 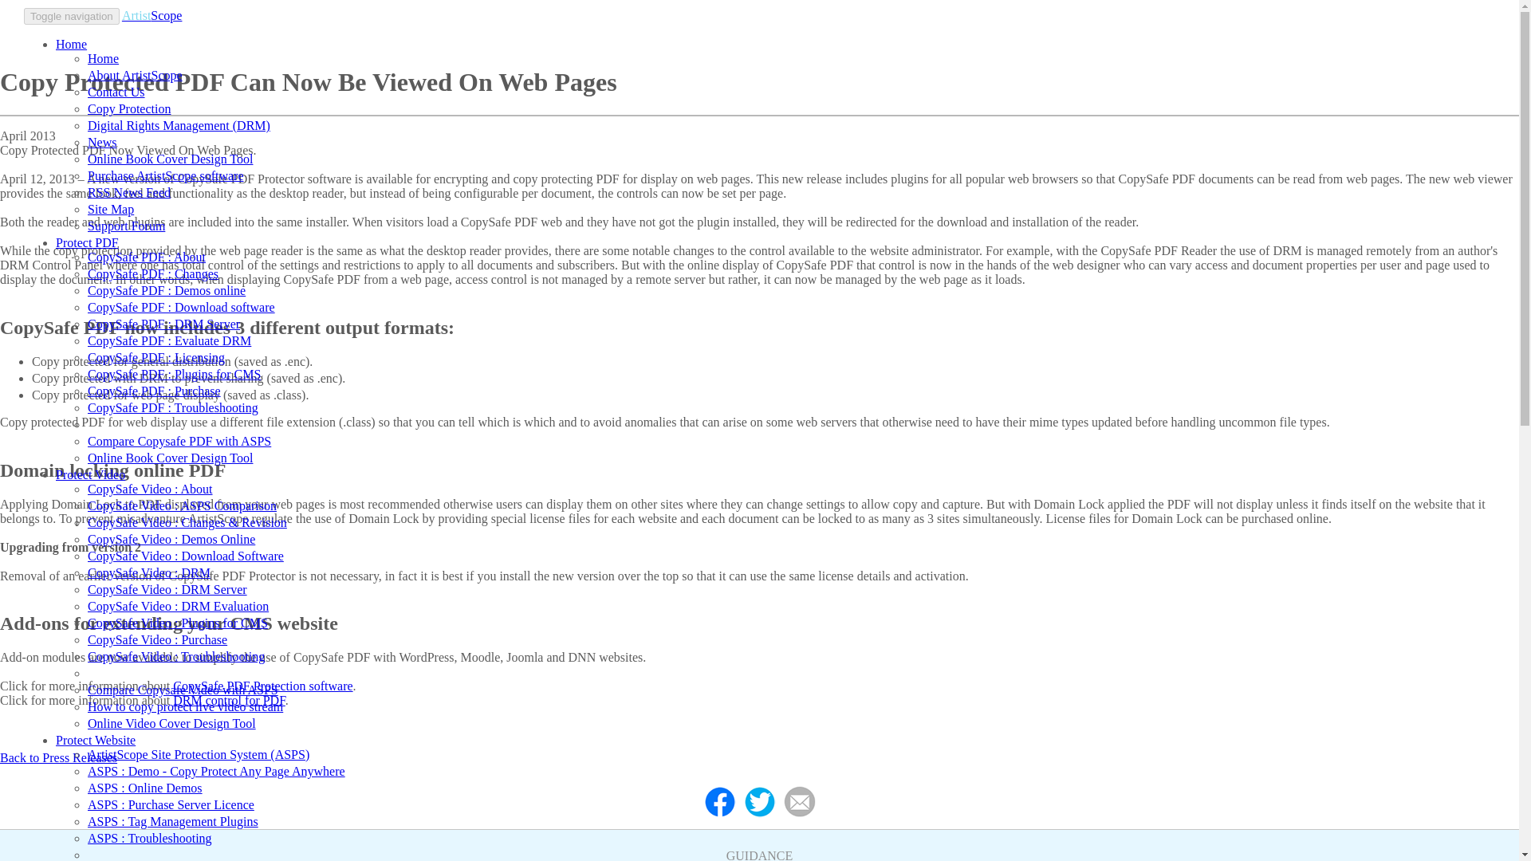 What do you see at coordinates (169, 458) in the screenshot?
I see `Online Book Cover Design Tool` at bounding box center [169, 458].